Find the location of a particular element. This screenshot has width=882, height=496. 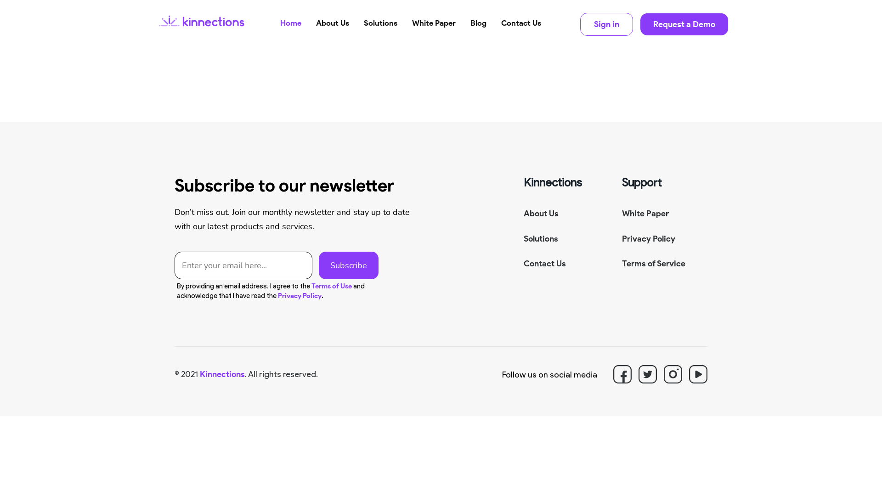

Home is located at coordinates (291, 30).